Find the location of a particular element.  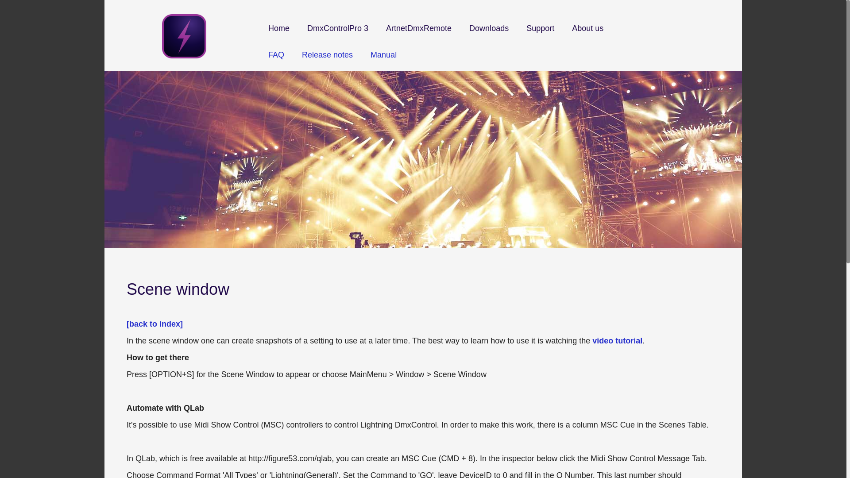

DmxControlPro 3 is located at coordinates (337, 34).